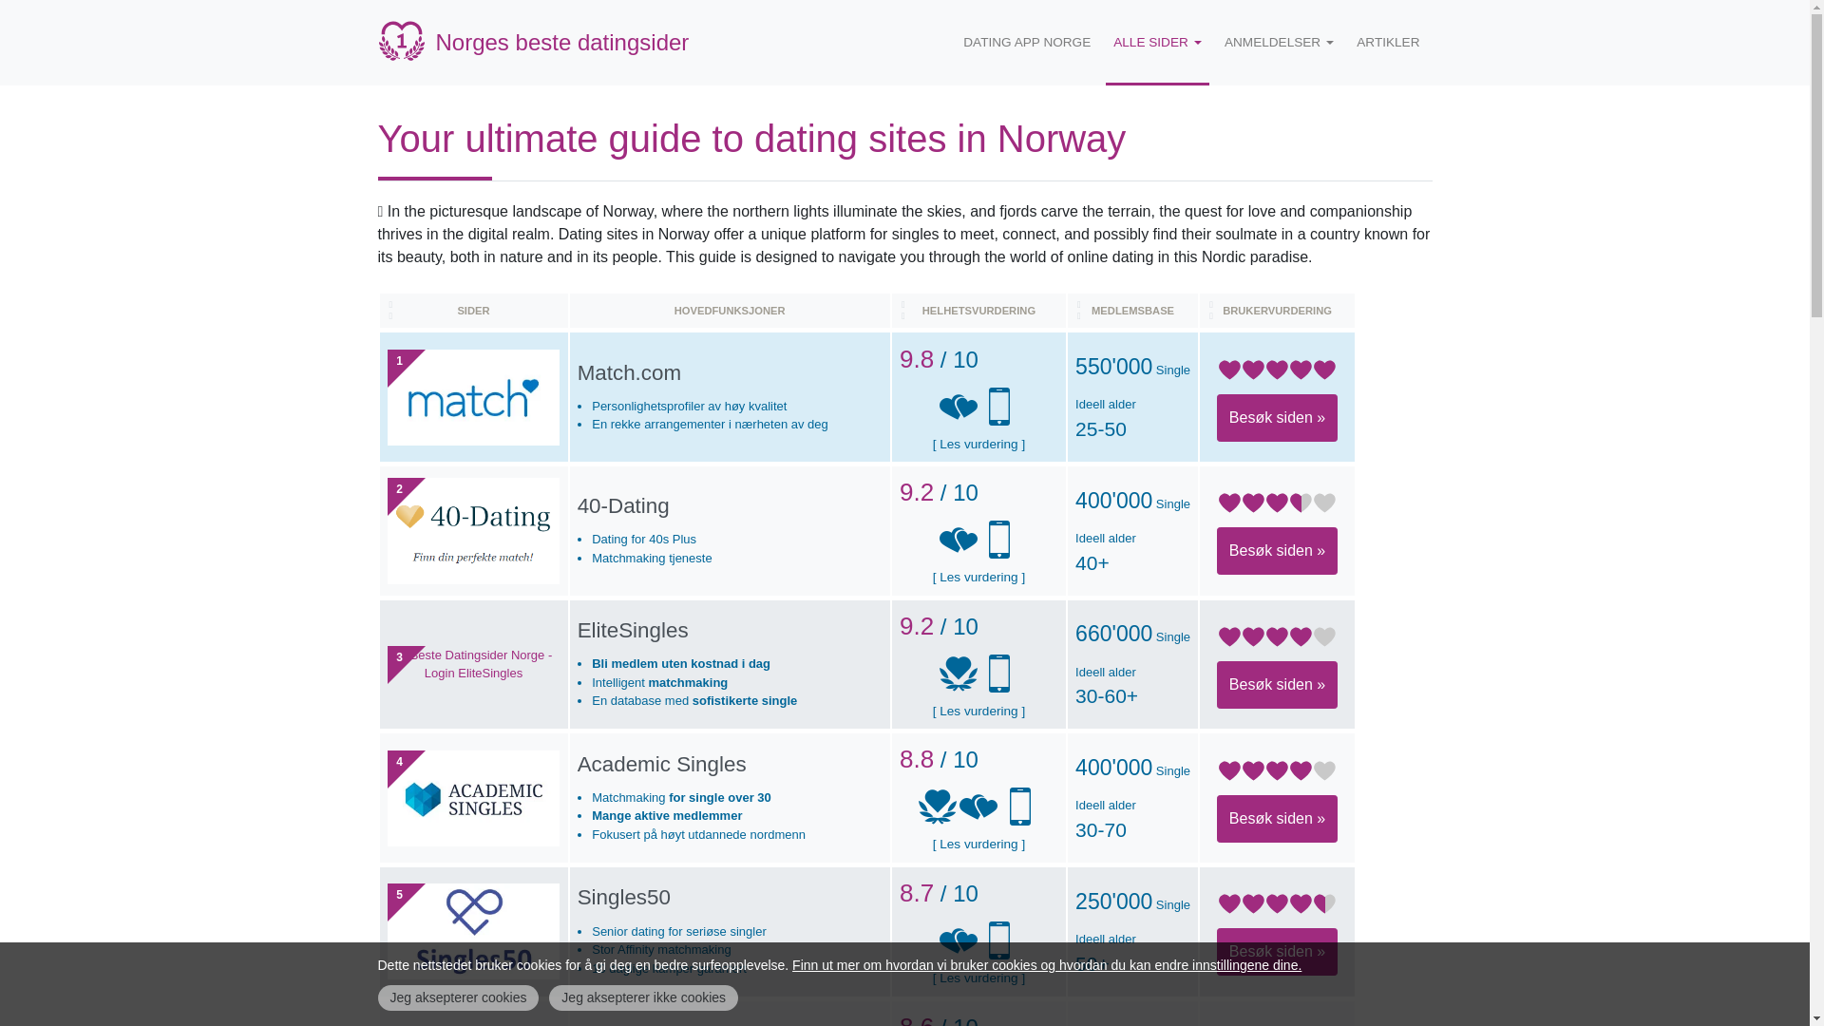 The width and height of the screenshot is (1824, 1026). What do you see at coordinates (1279, 42) in the screenshot?
I see `ANMELDELSER` at bounding box center [1279, 42].